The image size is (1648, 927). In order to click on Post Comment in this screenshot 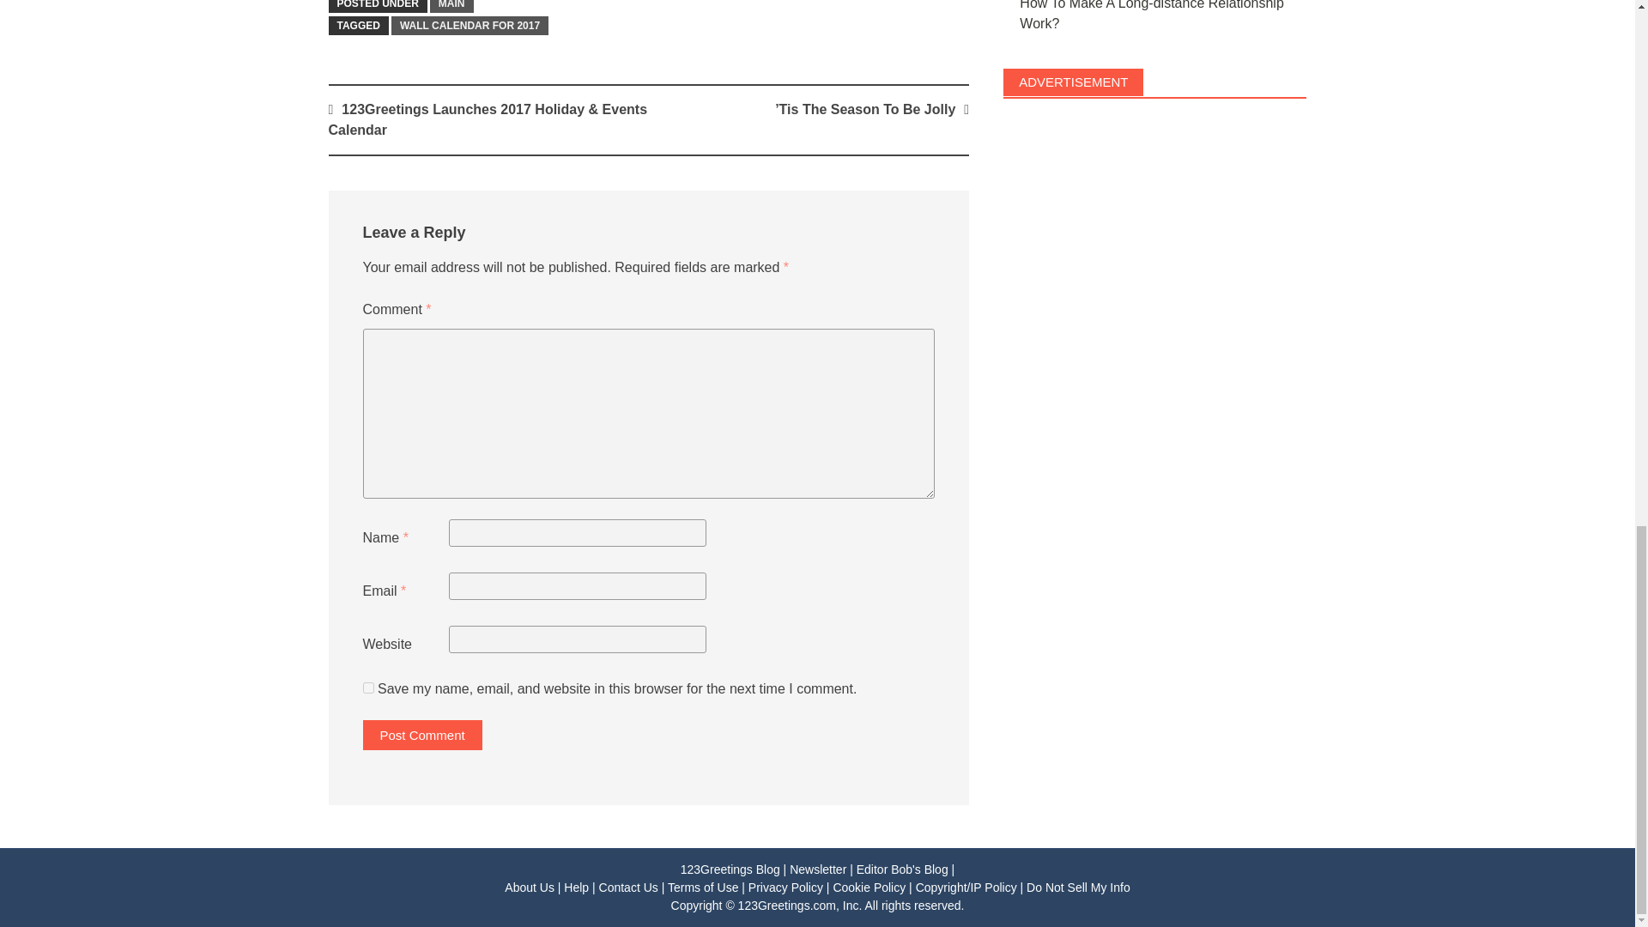, I will do `click(421, 735)`.